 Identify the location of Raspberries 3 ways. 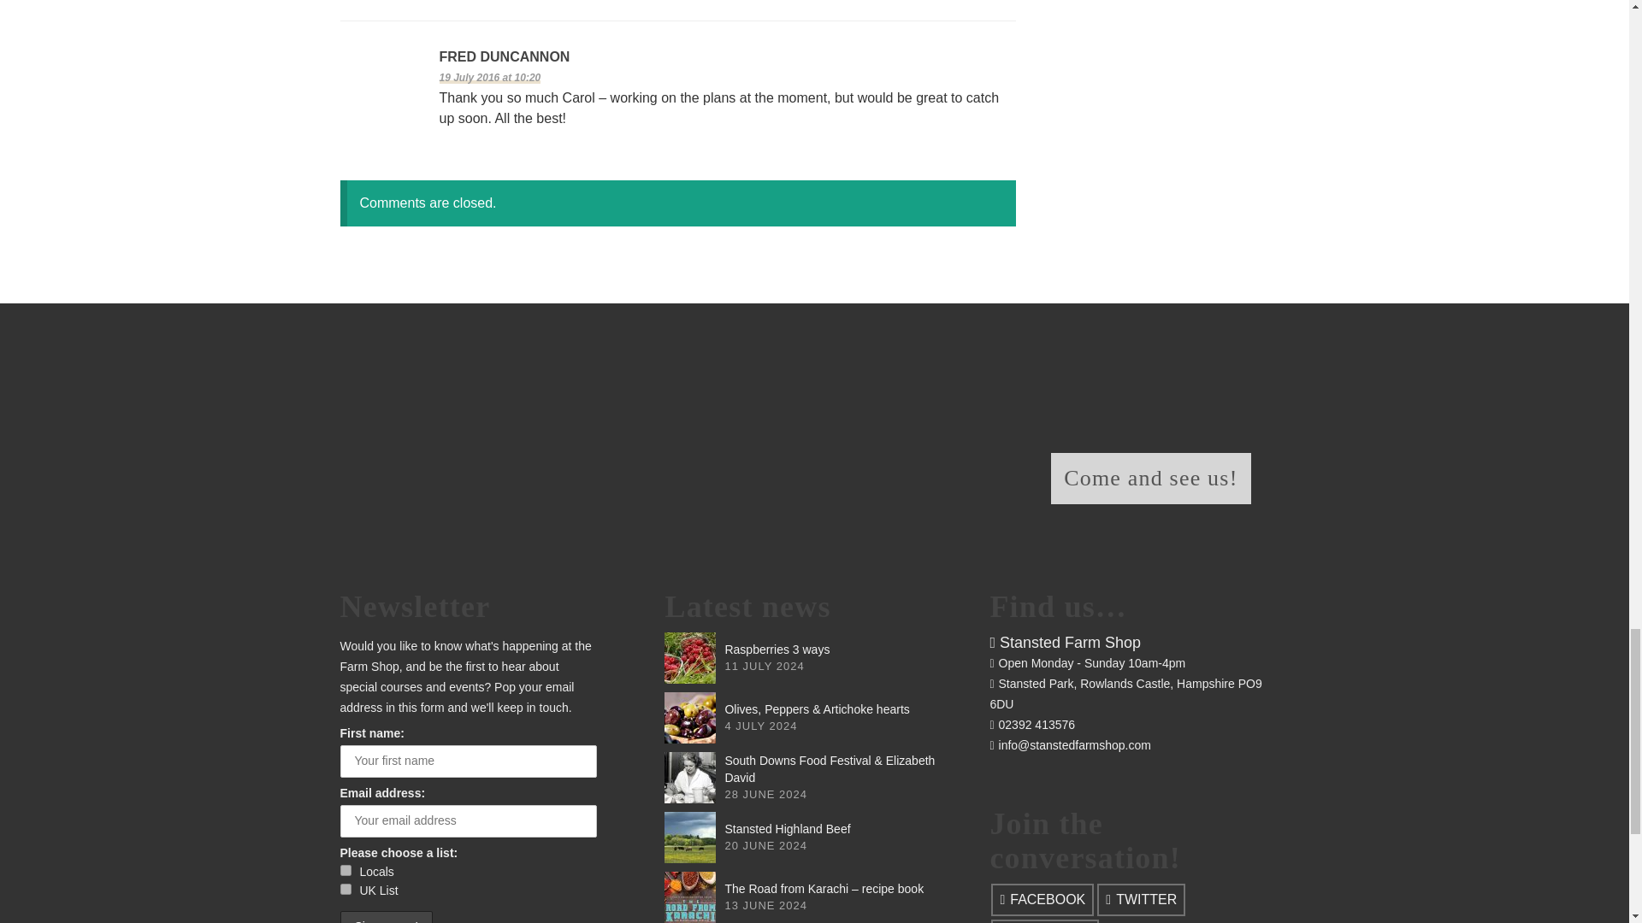
(690, 658).